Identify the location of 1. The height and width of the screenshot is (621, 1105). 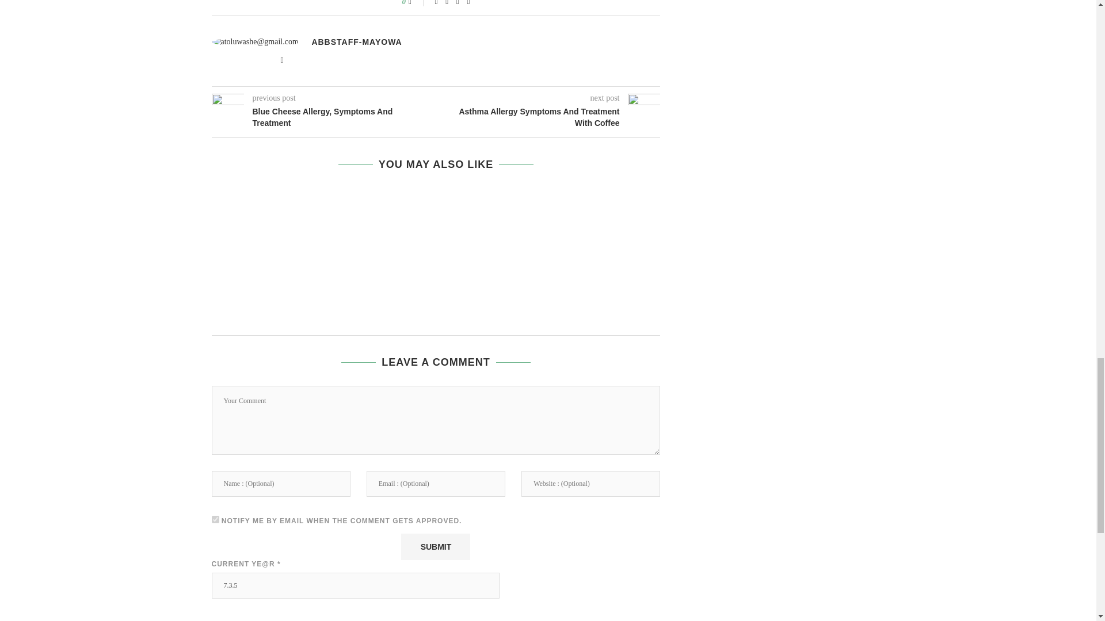
(215, 520).